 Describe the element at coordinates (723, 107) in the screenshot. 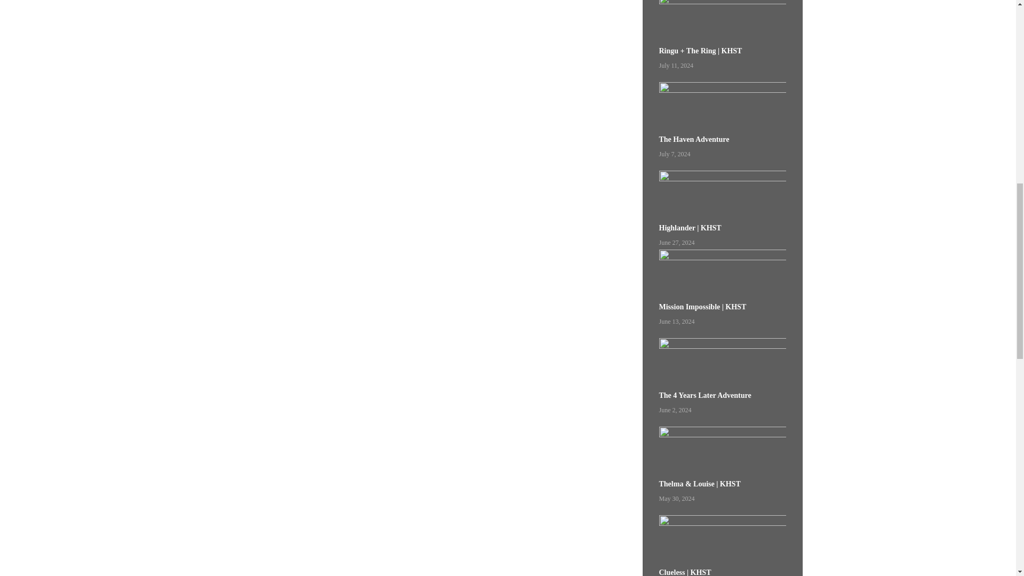

I see `The Haven Adventure` at that location.